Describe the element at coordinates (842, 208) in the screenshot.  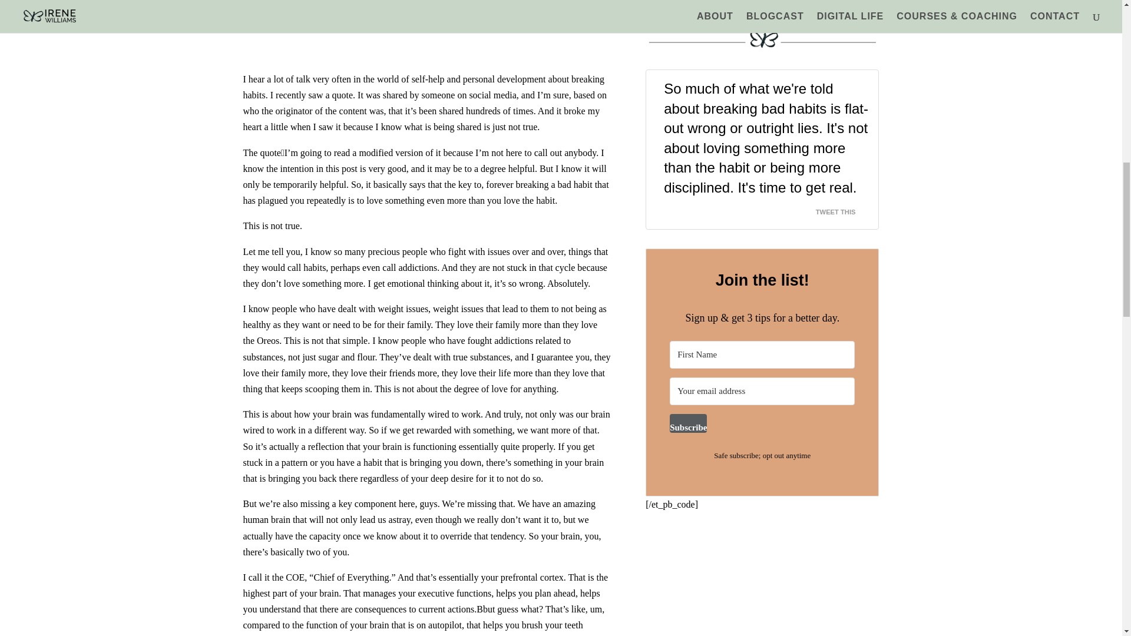
I see `TWEET THIS` at that location.